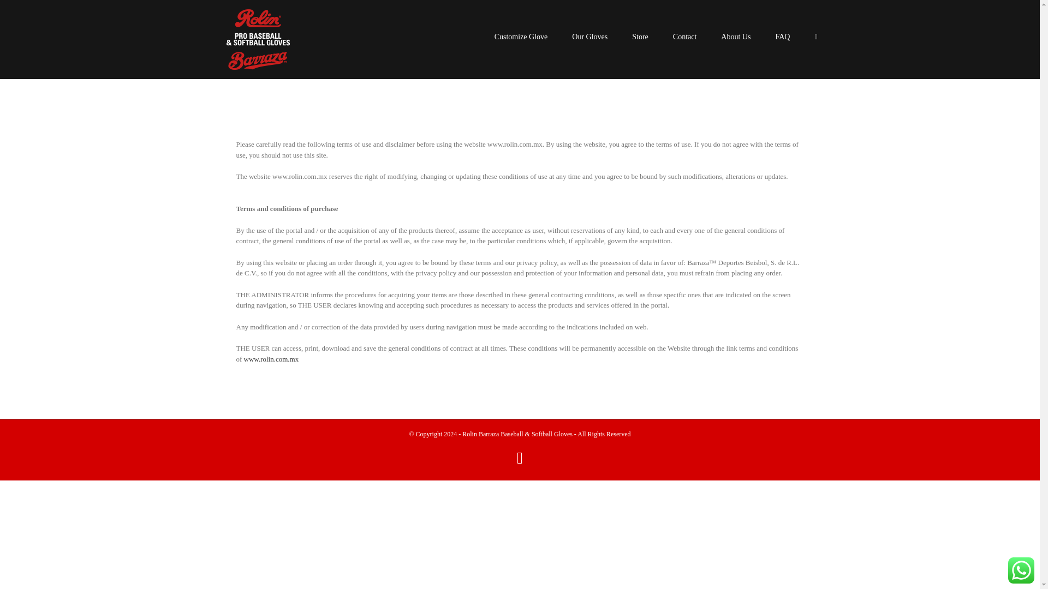  What do you see at coordinates (640, 36) in the screenshot?
I see `Store` at bounding box center [640, 36].